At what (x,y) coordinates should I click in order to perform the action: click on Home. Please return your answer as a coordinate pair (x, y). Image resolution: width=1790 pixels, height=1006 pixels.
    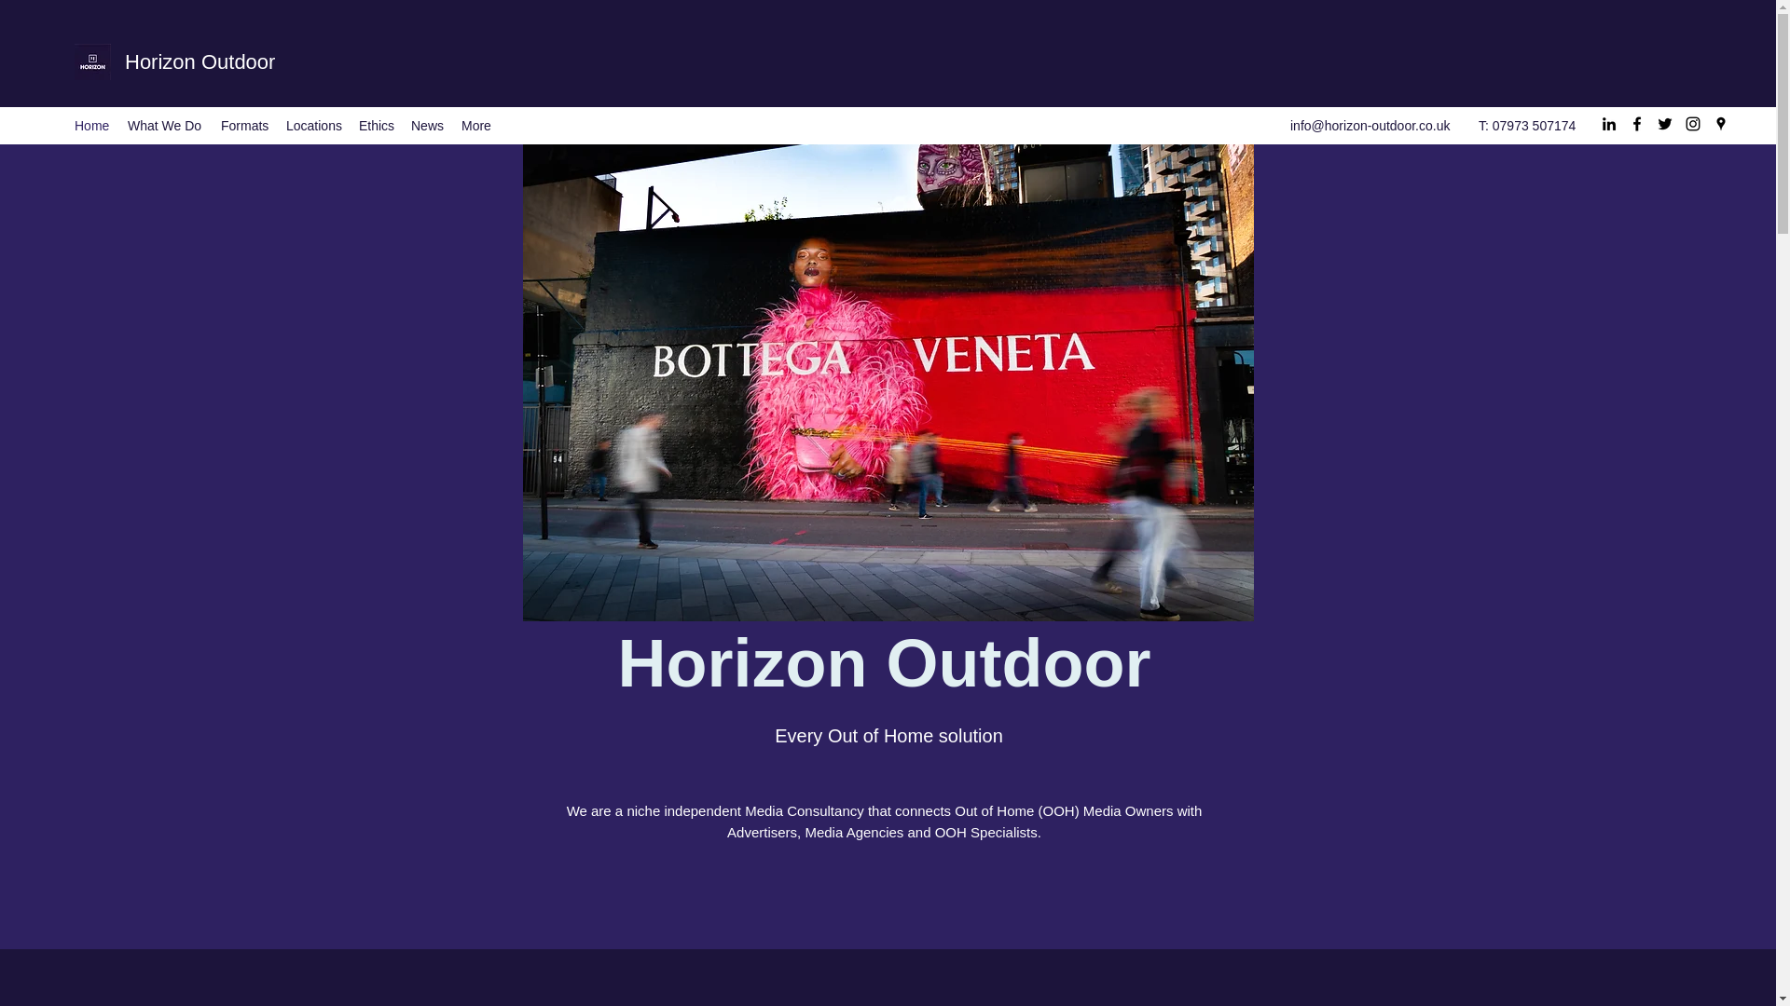
    Looking at the image, I should click on (91, 125).